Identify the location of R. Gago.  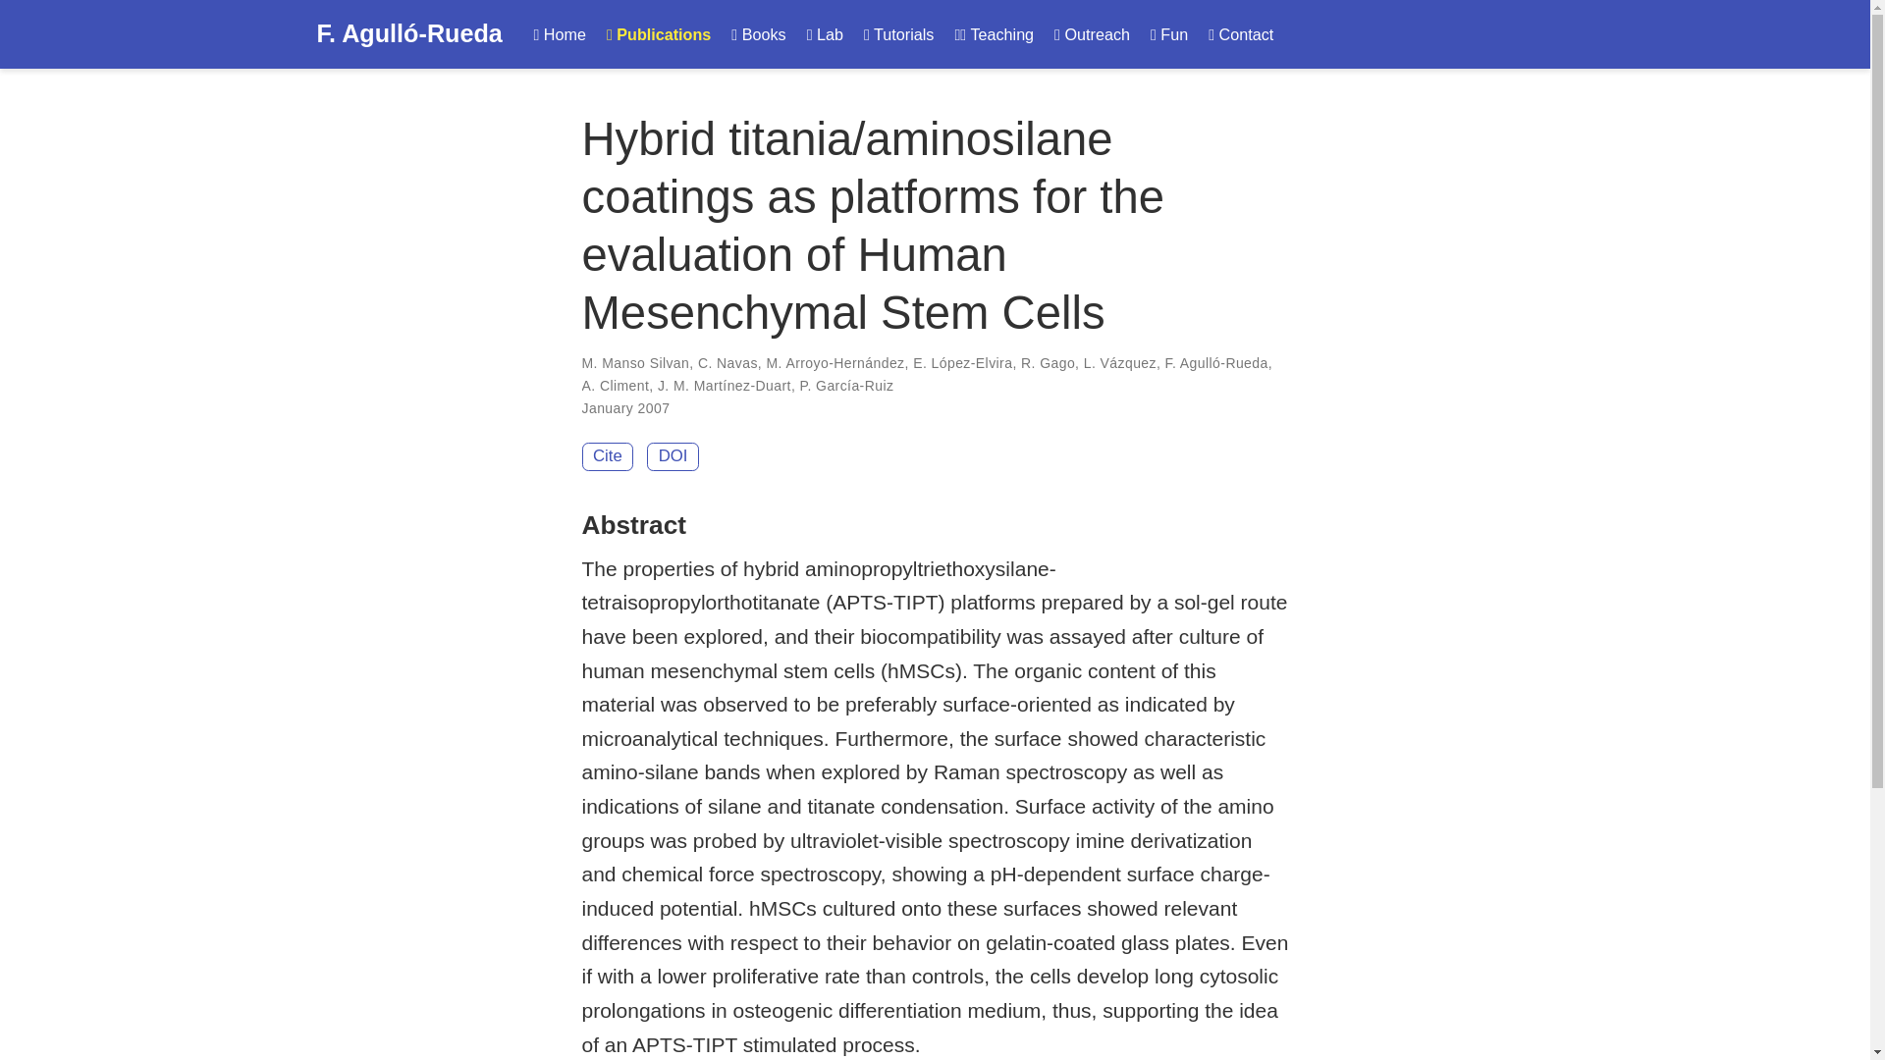
(1048, 363).